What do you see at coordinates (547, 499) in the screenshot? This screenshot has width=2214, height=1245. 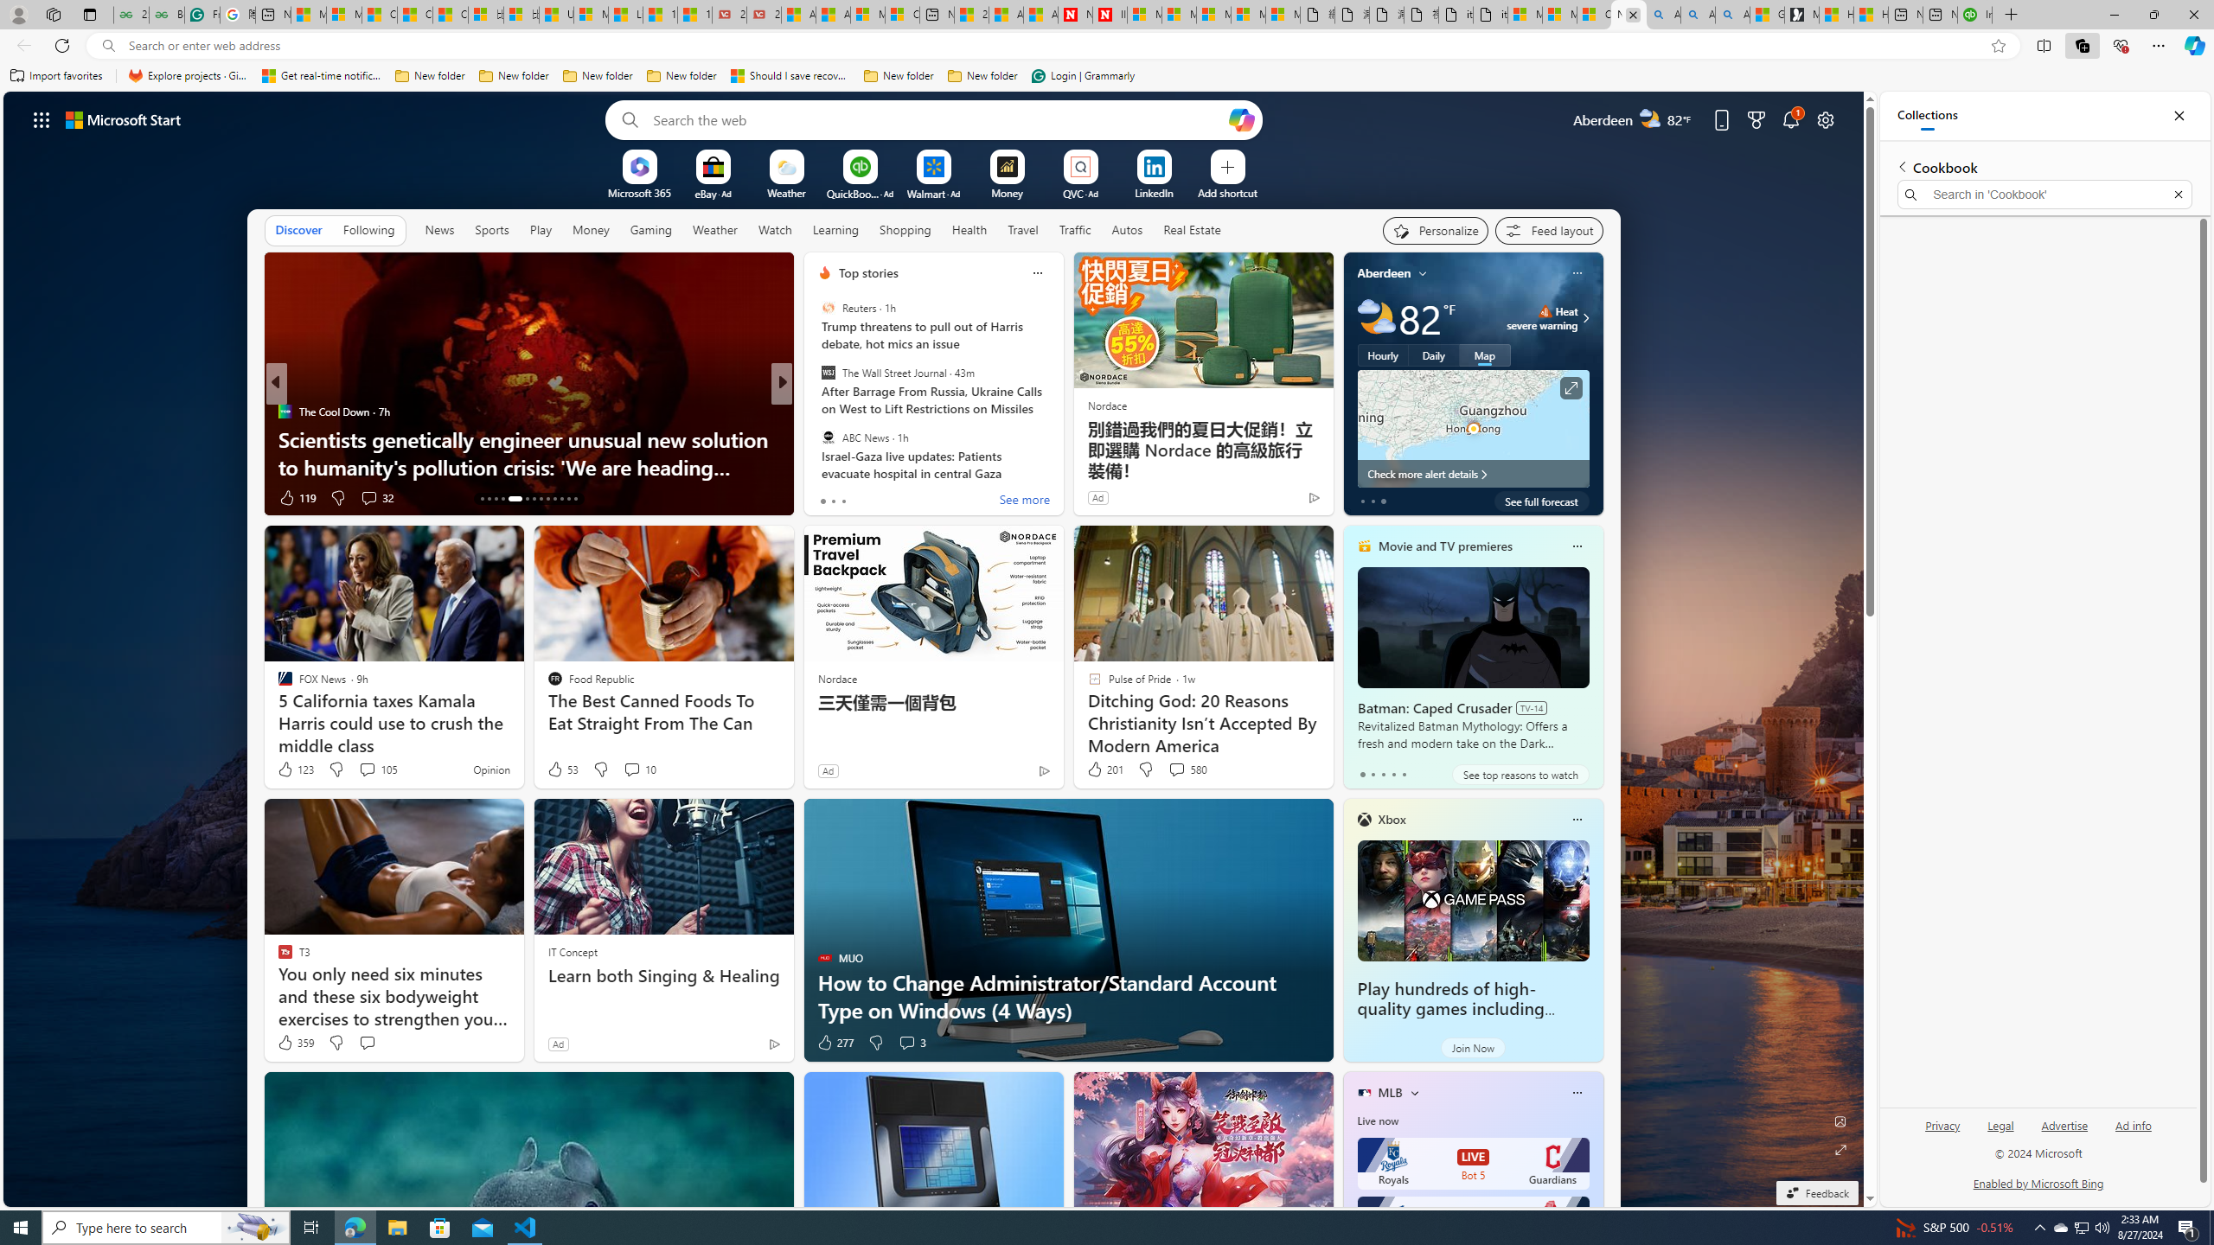 I see `AutomationID: tab-21` at bounding box center [547, 499].